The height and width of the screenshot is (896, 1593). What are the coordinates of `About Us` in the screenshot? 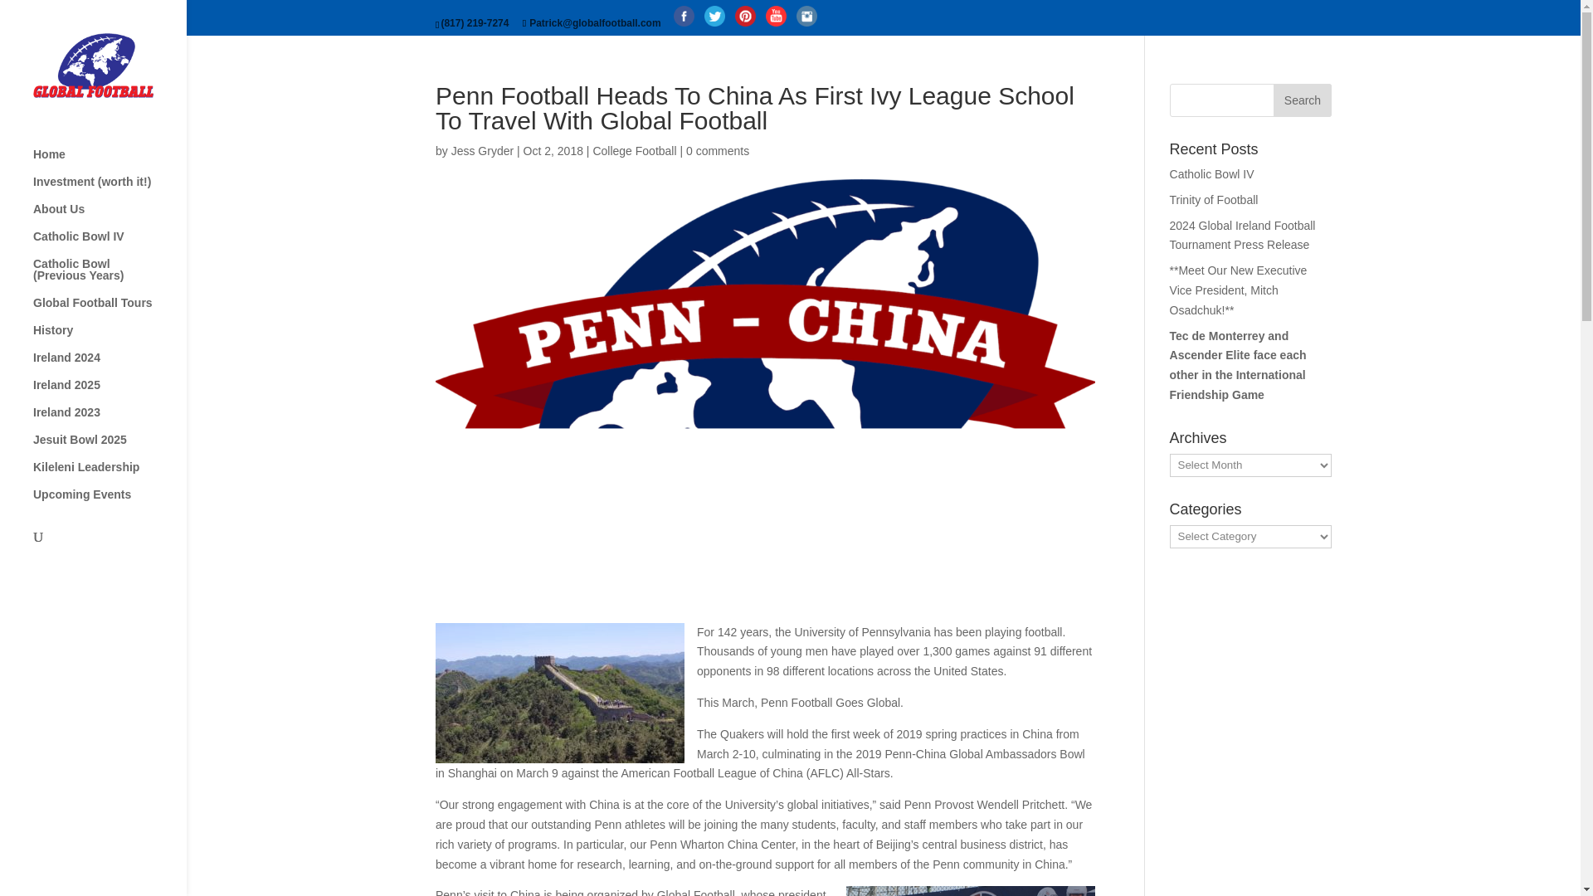 It's located at (110, 217).